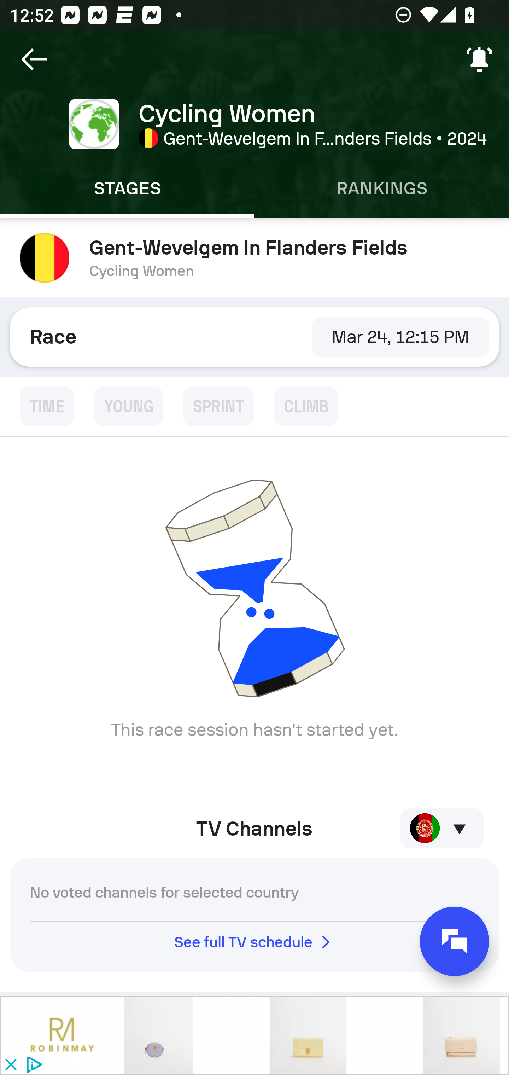 The height and width of the screenshot is (1075, 509). What do you see at coordinates (255, 337) in the screenshot?
I see `Race Mar 24, 12:15 PM` at bounding box center [255, 337].